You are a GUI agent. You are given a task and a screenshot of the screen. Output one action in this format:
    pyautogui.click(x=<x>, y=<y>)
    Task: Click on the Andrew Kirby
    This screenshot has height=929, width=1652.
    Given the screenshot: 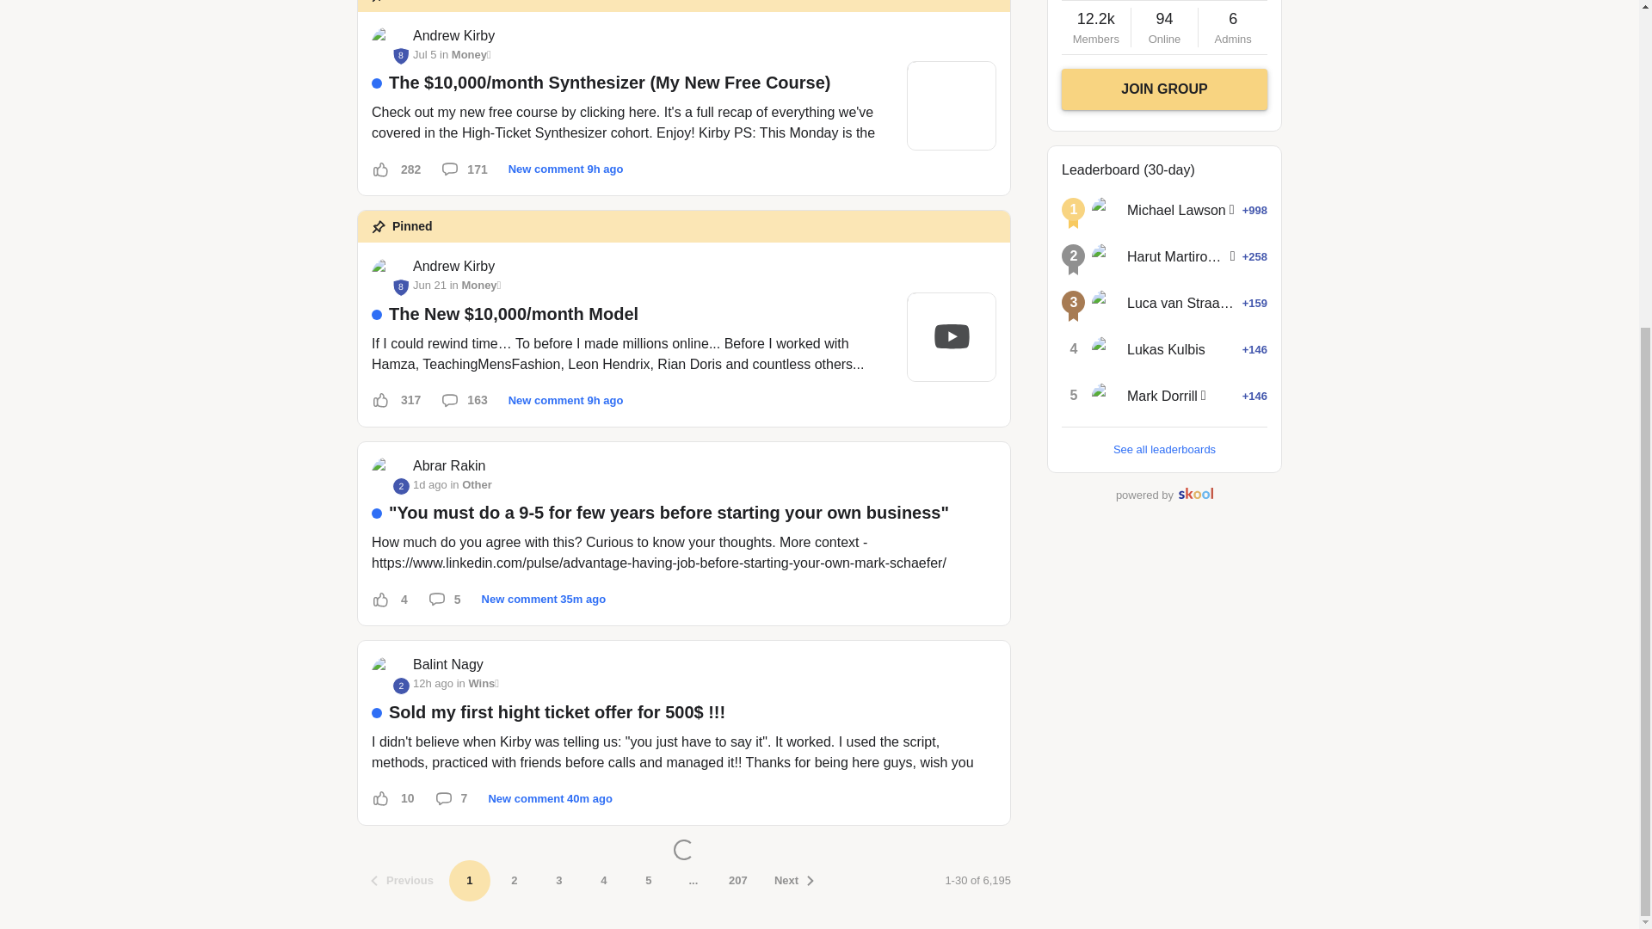 What is the action you would take?
    pyautogui.click(x=453, y=34)
    